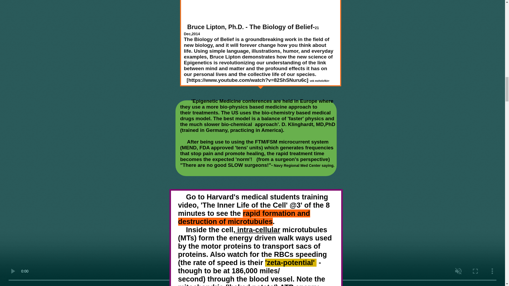  What do you see at coordinates (260, 8) in the screenshot?
I see `External YouTube` at bounding box center [260, 8].